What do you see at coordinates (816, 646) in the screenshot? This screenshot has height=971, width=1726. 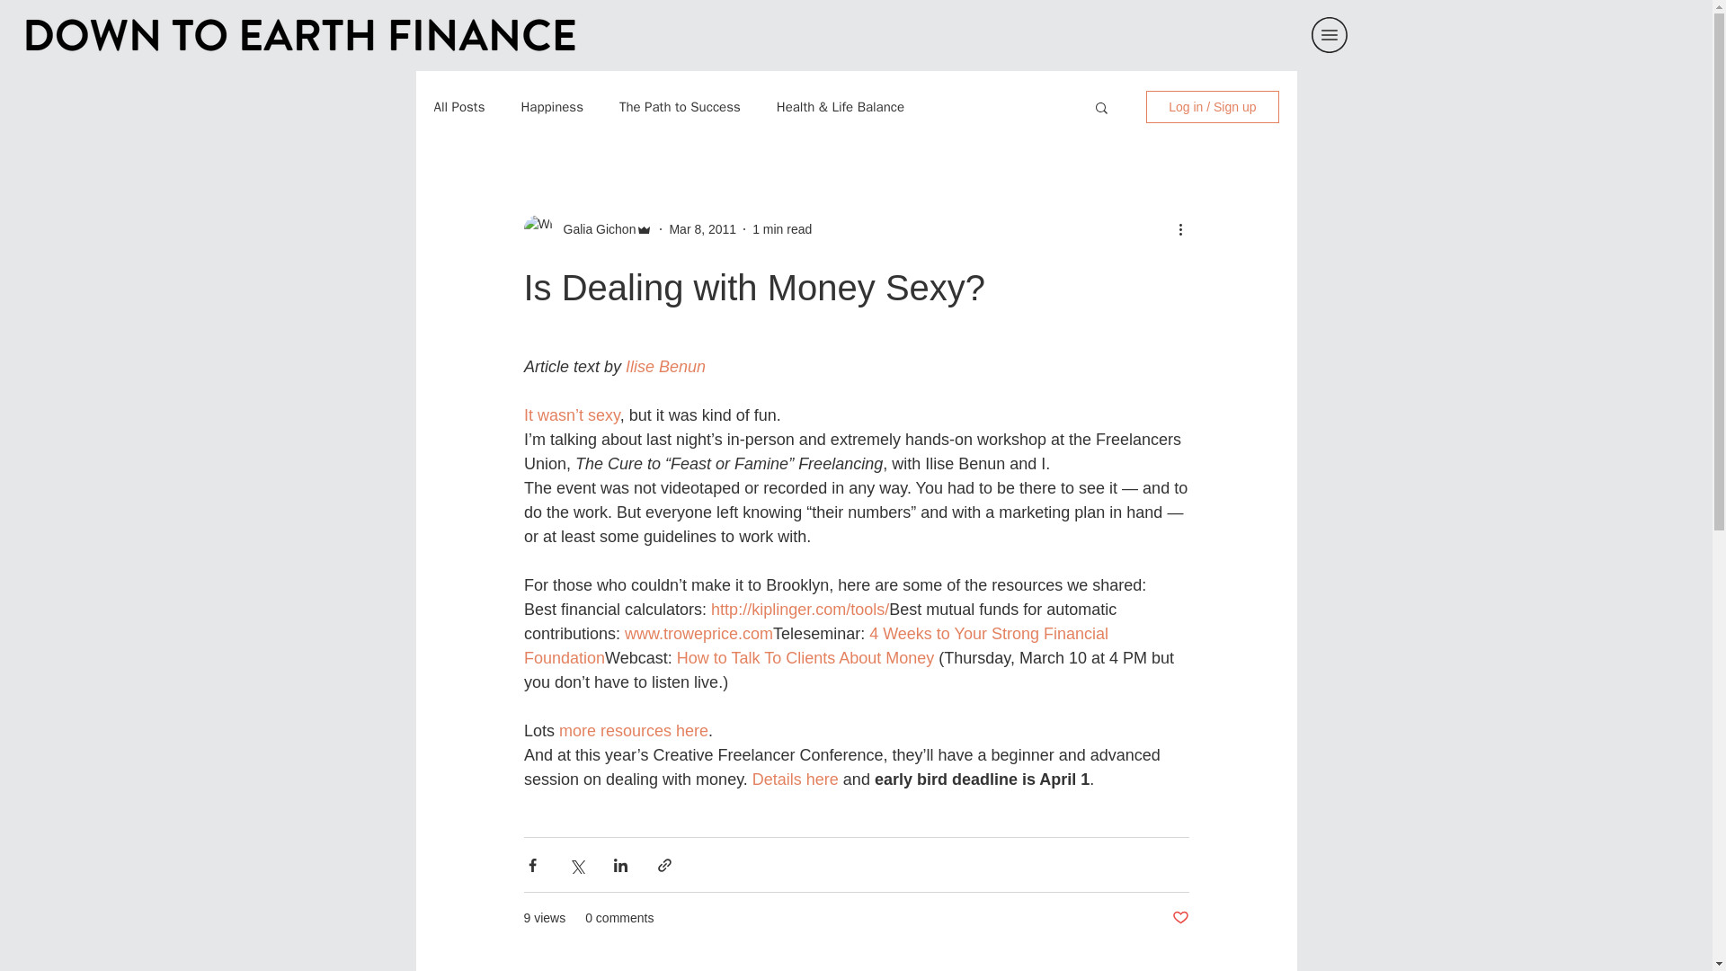 I see `4 Weeks to Your Strong Financial Foundation` at bounding box center [816, 646].